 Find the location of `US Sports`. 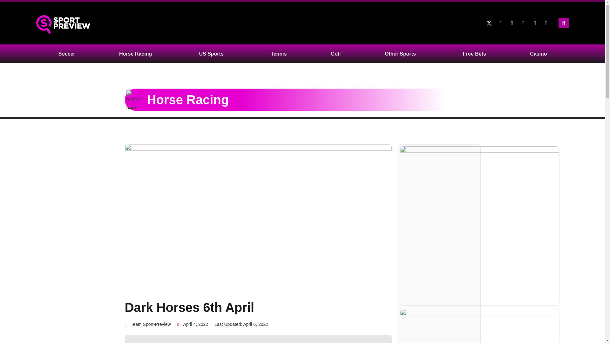

US Sports is located at coordinates (213, 54).